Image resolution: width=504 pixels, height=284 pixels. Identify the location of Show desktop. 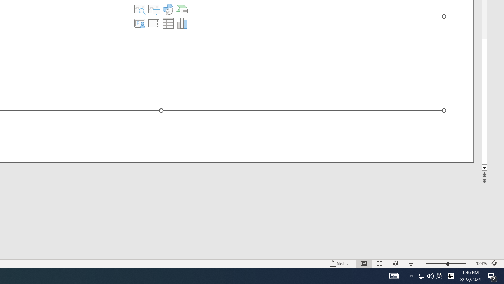
(503, 276).